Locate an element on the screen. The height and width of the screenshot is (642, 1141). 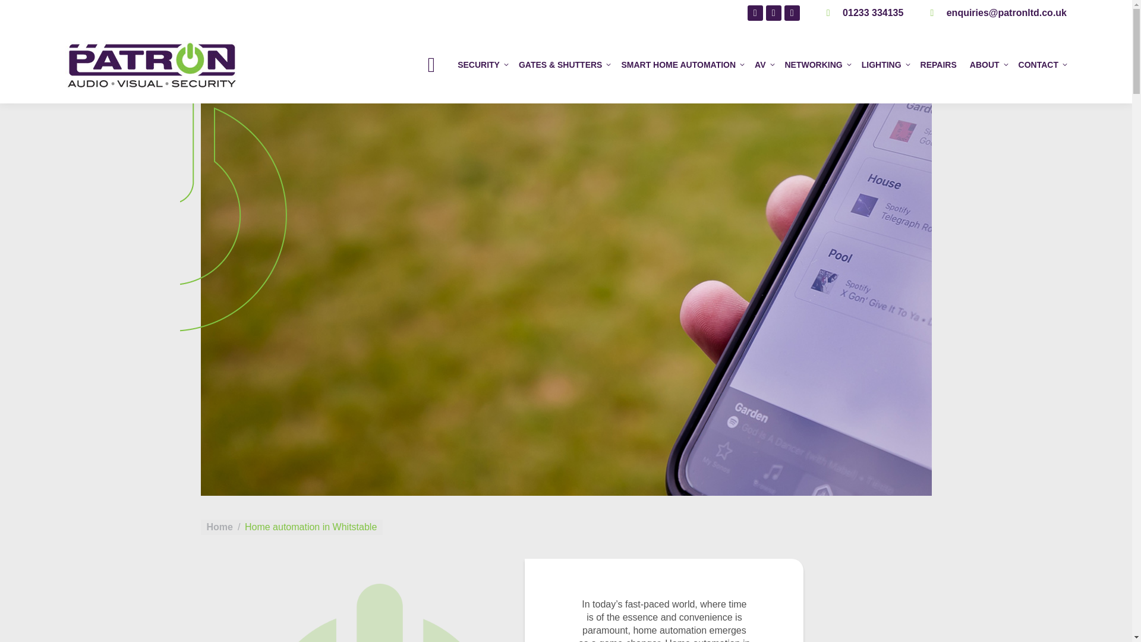
SMART HOME AUTOMATION is located at coordinates (681, 64).